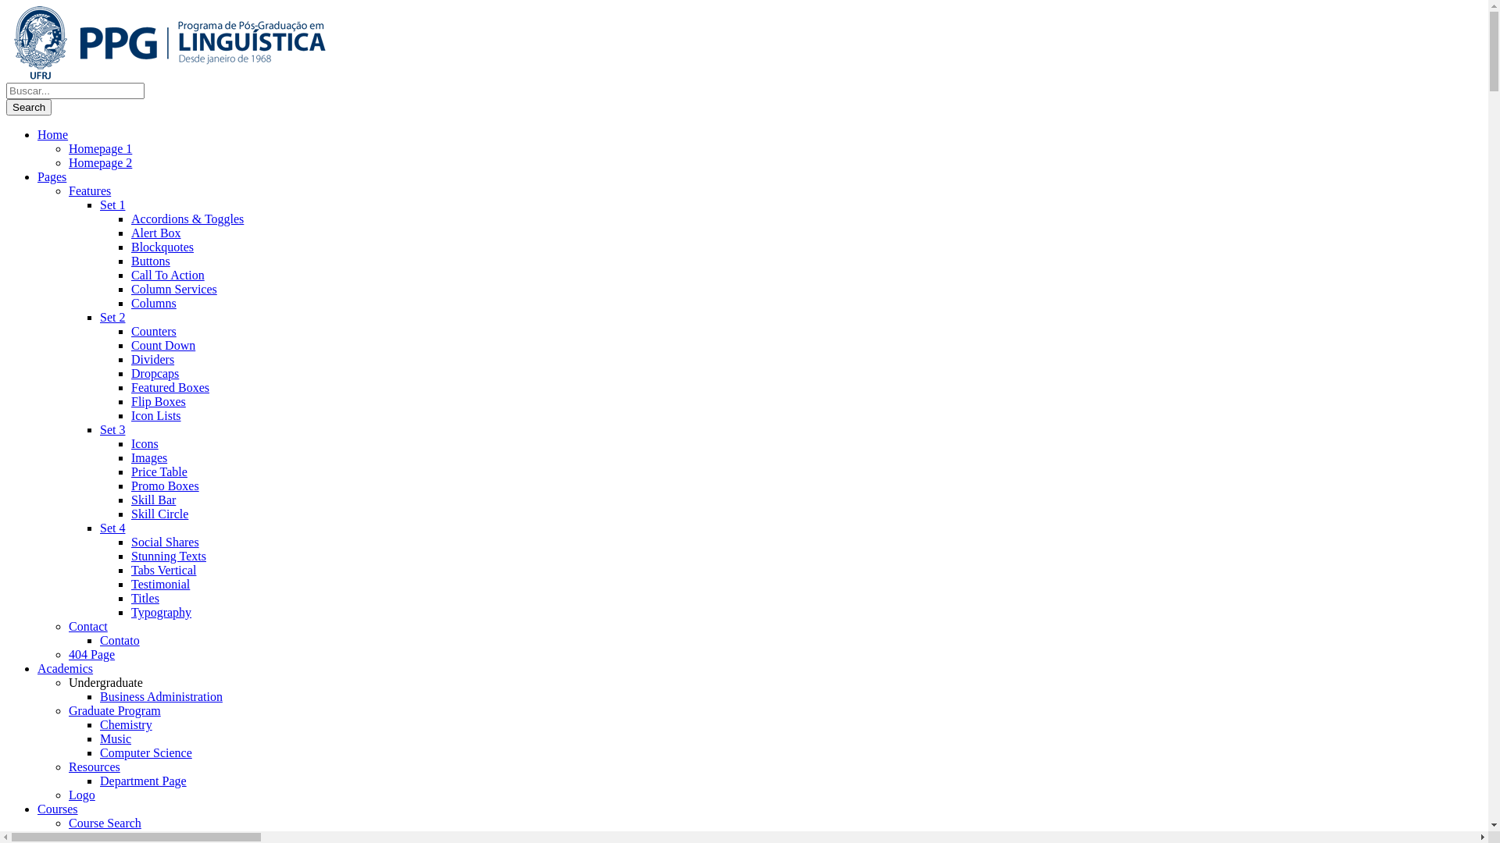  I want to click on Skill Bar, so click(153, 500).